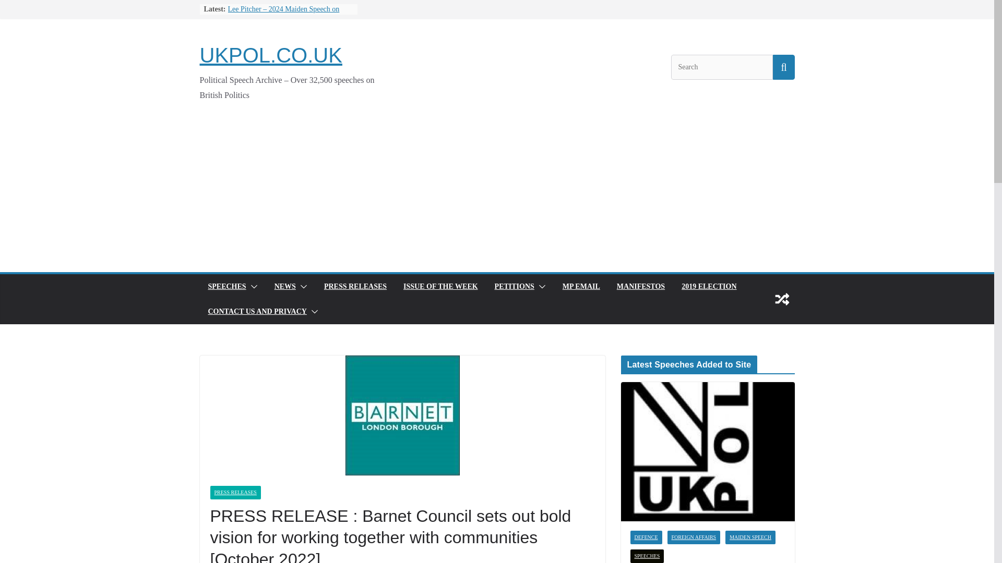 The image size is (1002, 563). I want to click on SPEECHES, so click(226, 286).